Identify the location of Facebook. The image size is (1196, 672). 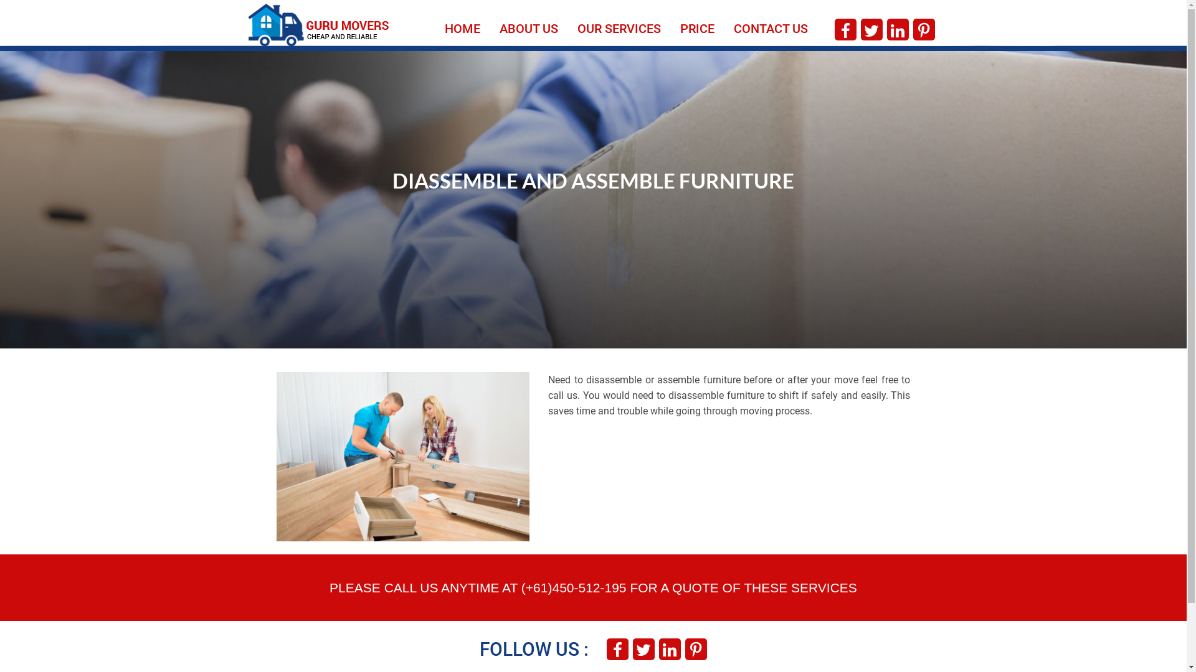
(846, 30).